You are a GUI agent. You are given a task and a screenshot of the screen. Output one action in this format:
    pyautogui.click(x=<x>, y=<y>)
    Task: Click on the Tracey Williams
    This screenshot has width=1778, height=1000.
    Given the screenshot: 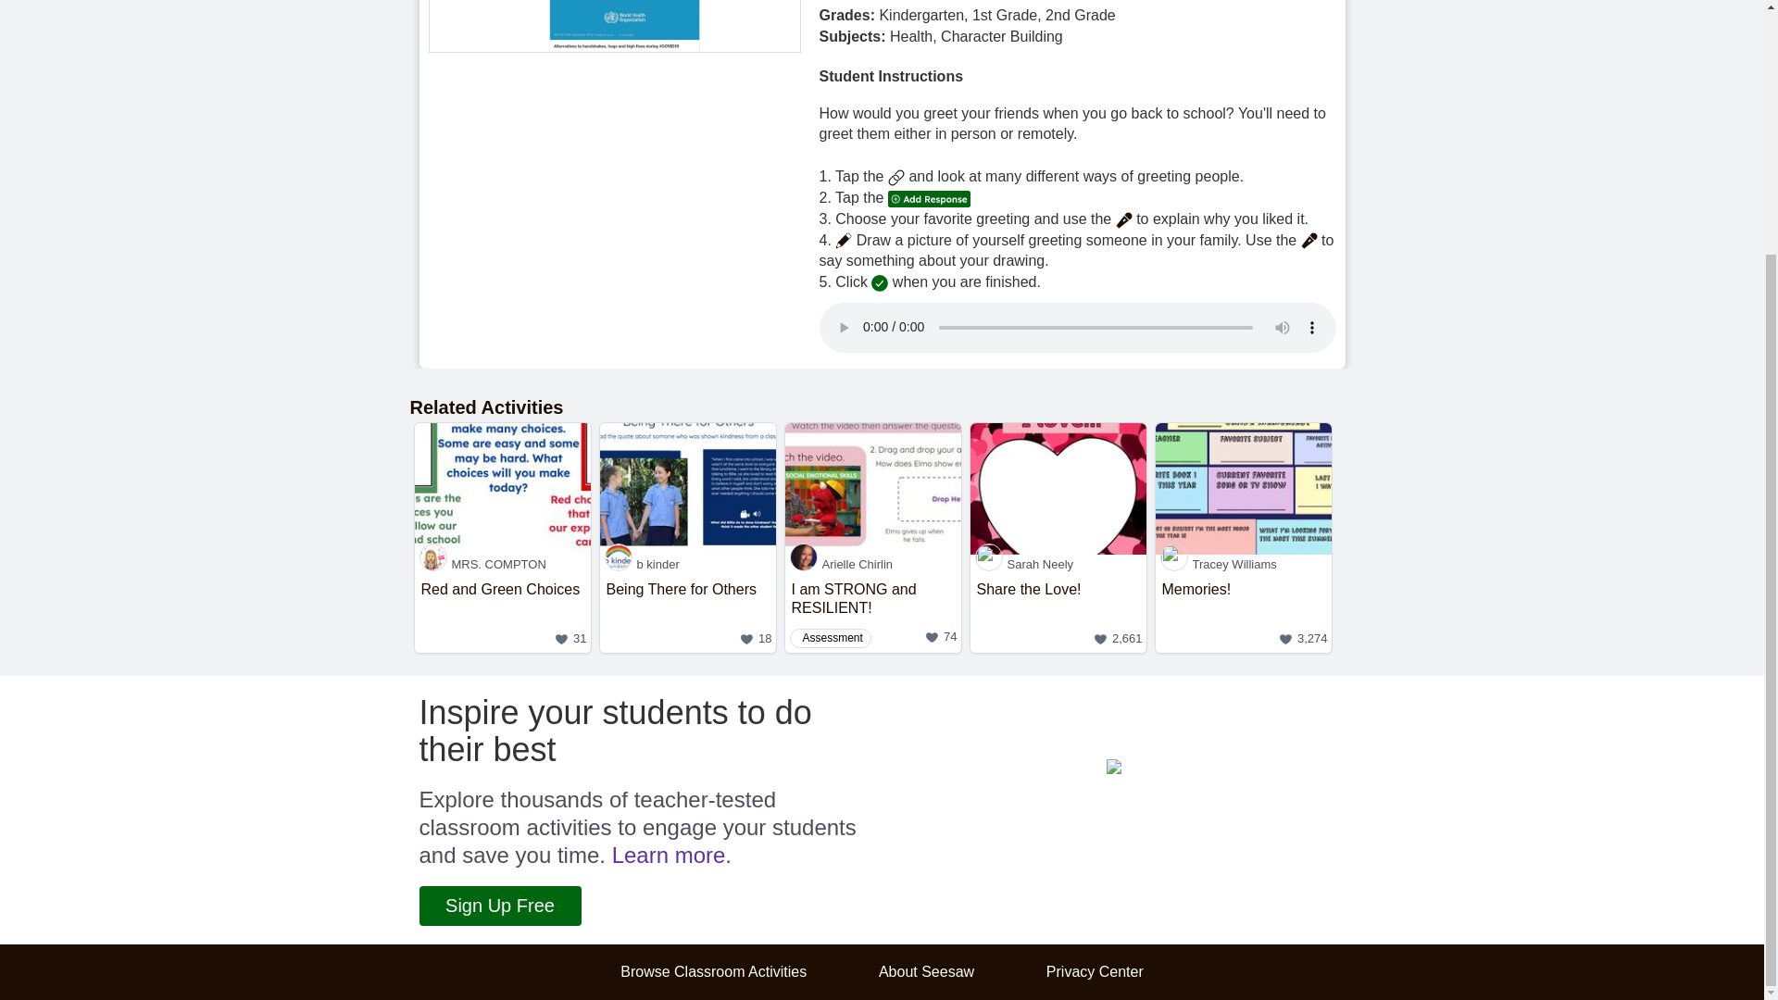 What is the action you would take?
    pyautogui.click(x=1244, y=564)
    